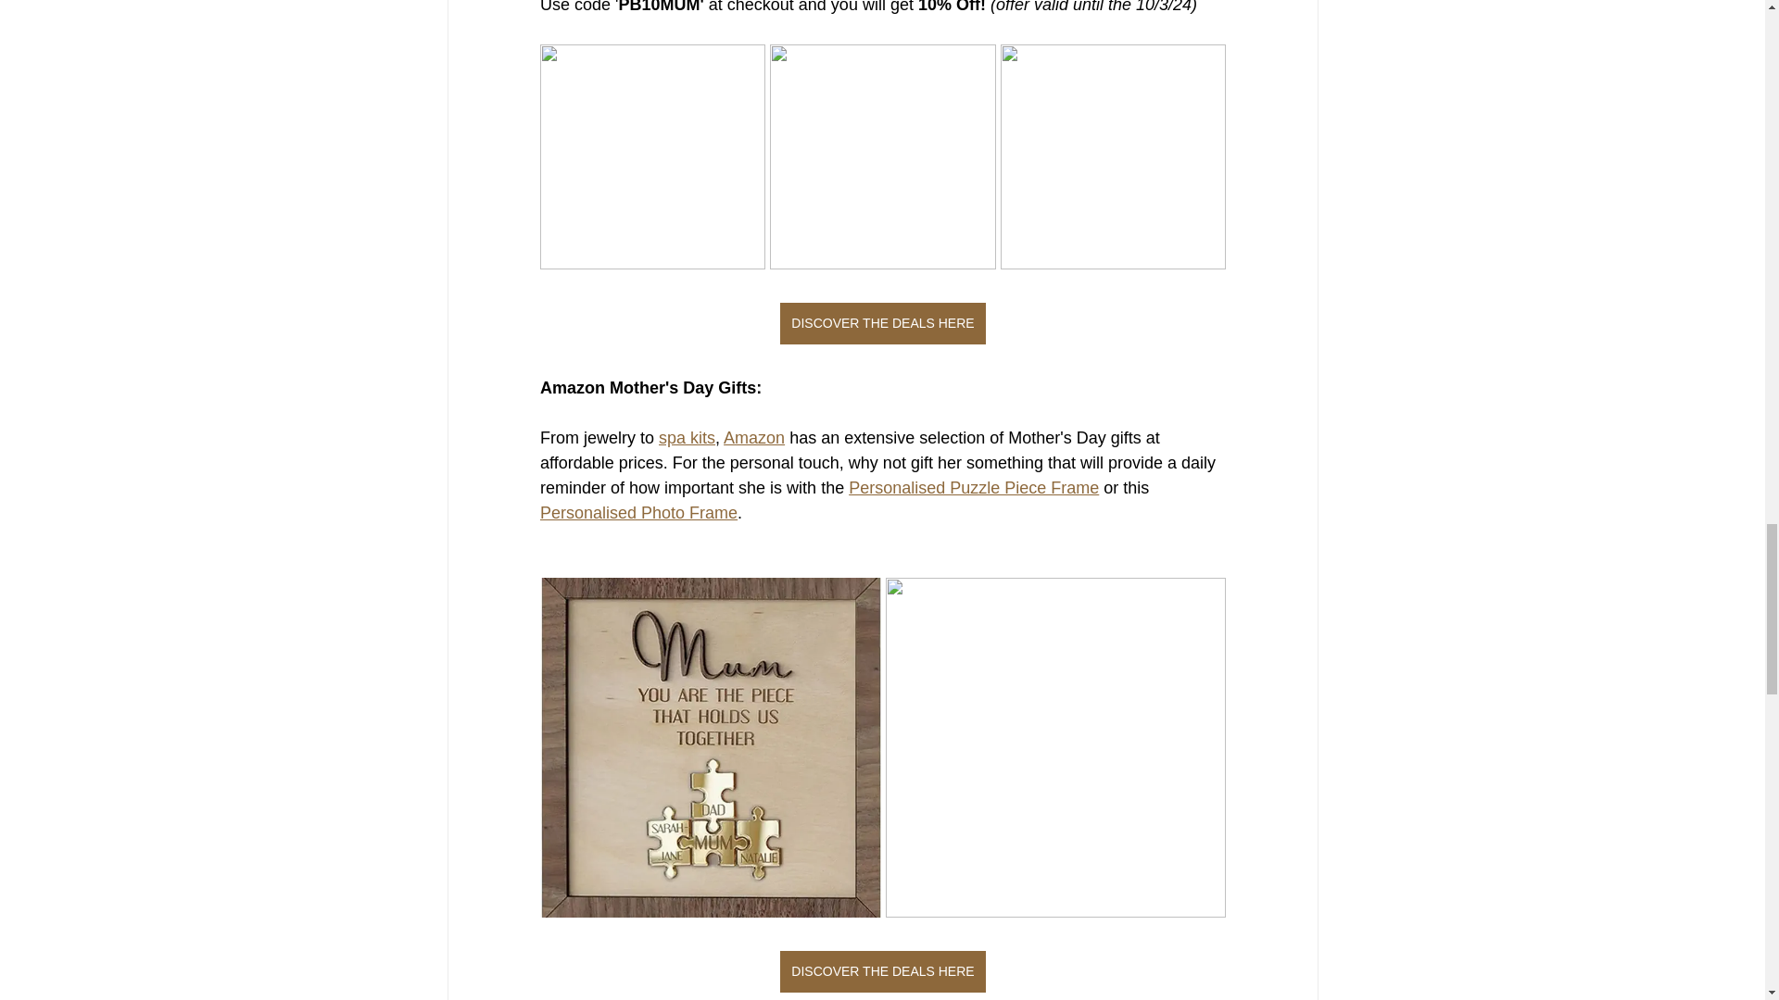 The height and width of the screenshot is (1000, 1779). What do you see at coordinates (637, 513) in the screenshot?
I see `Personalised Photo Frame` at bounding box center [637, 513].